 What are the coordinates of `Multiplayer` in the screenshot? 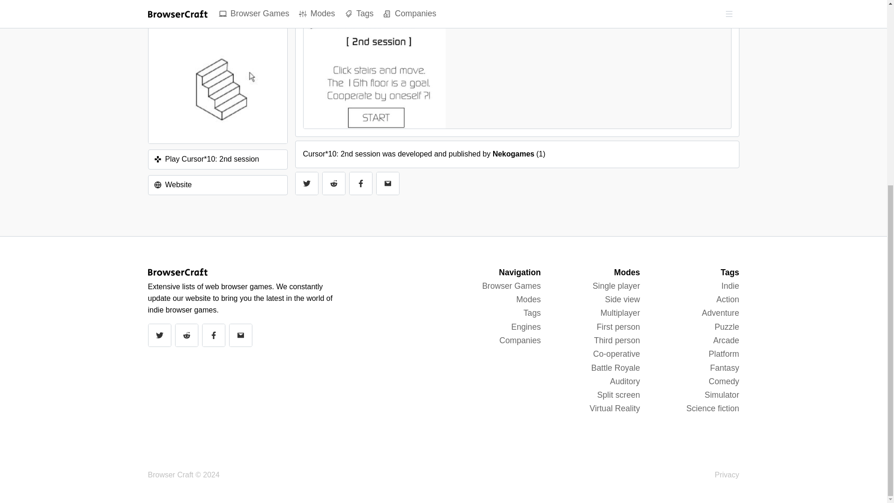 It's located at (620, 313).